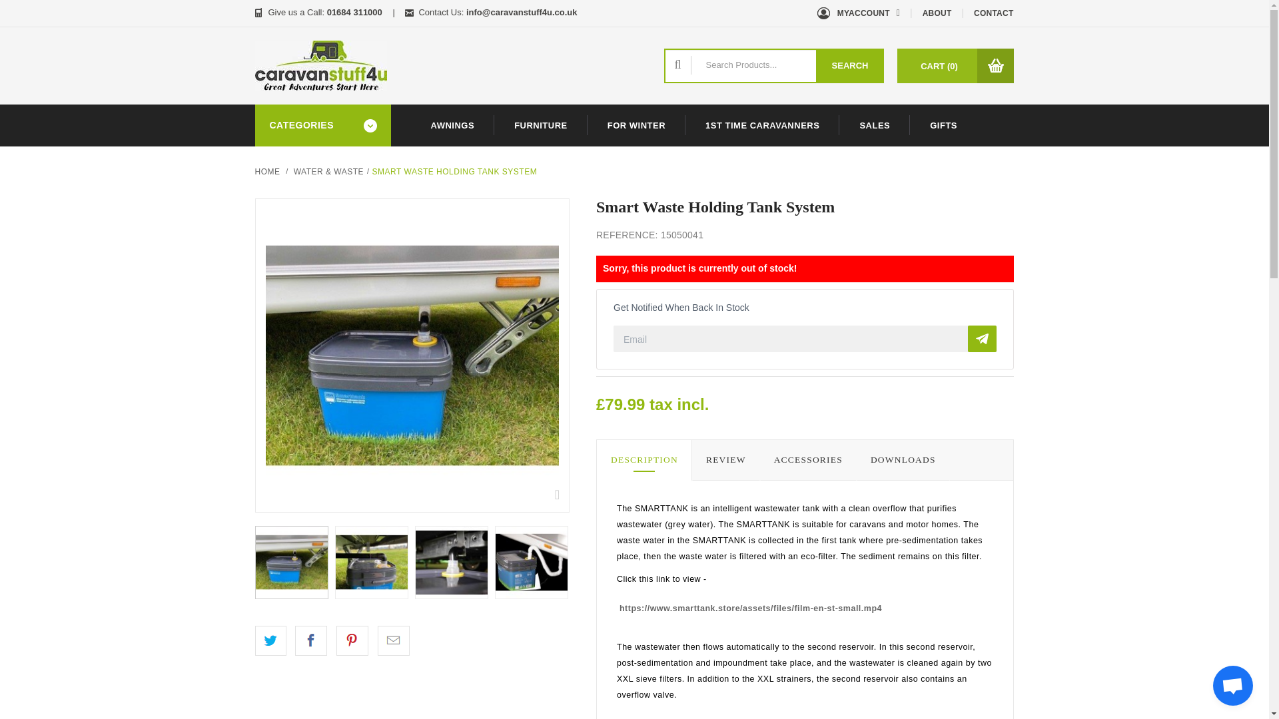 This screenshot has height=719, width=1279. What do you see at coordinates (452, 562) in the screenshot?
I see `Smart Waste Tank Hose System` at bounding box center [452, 562].